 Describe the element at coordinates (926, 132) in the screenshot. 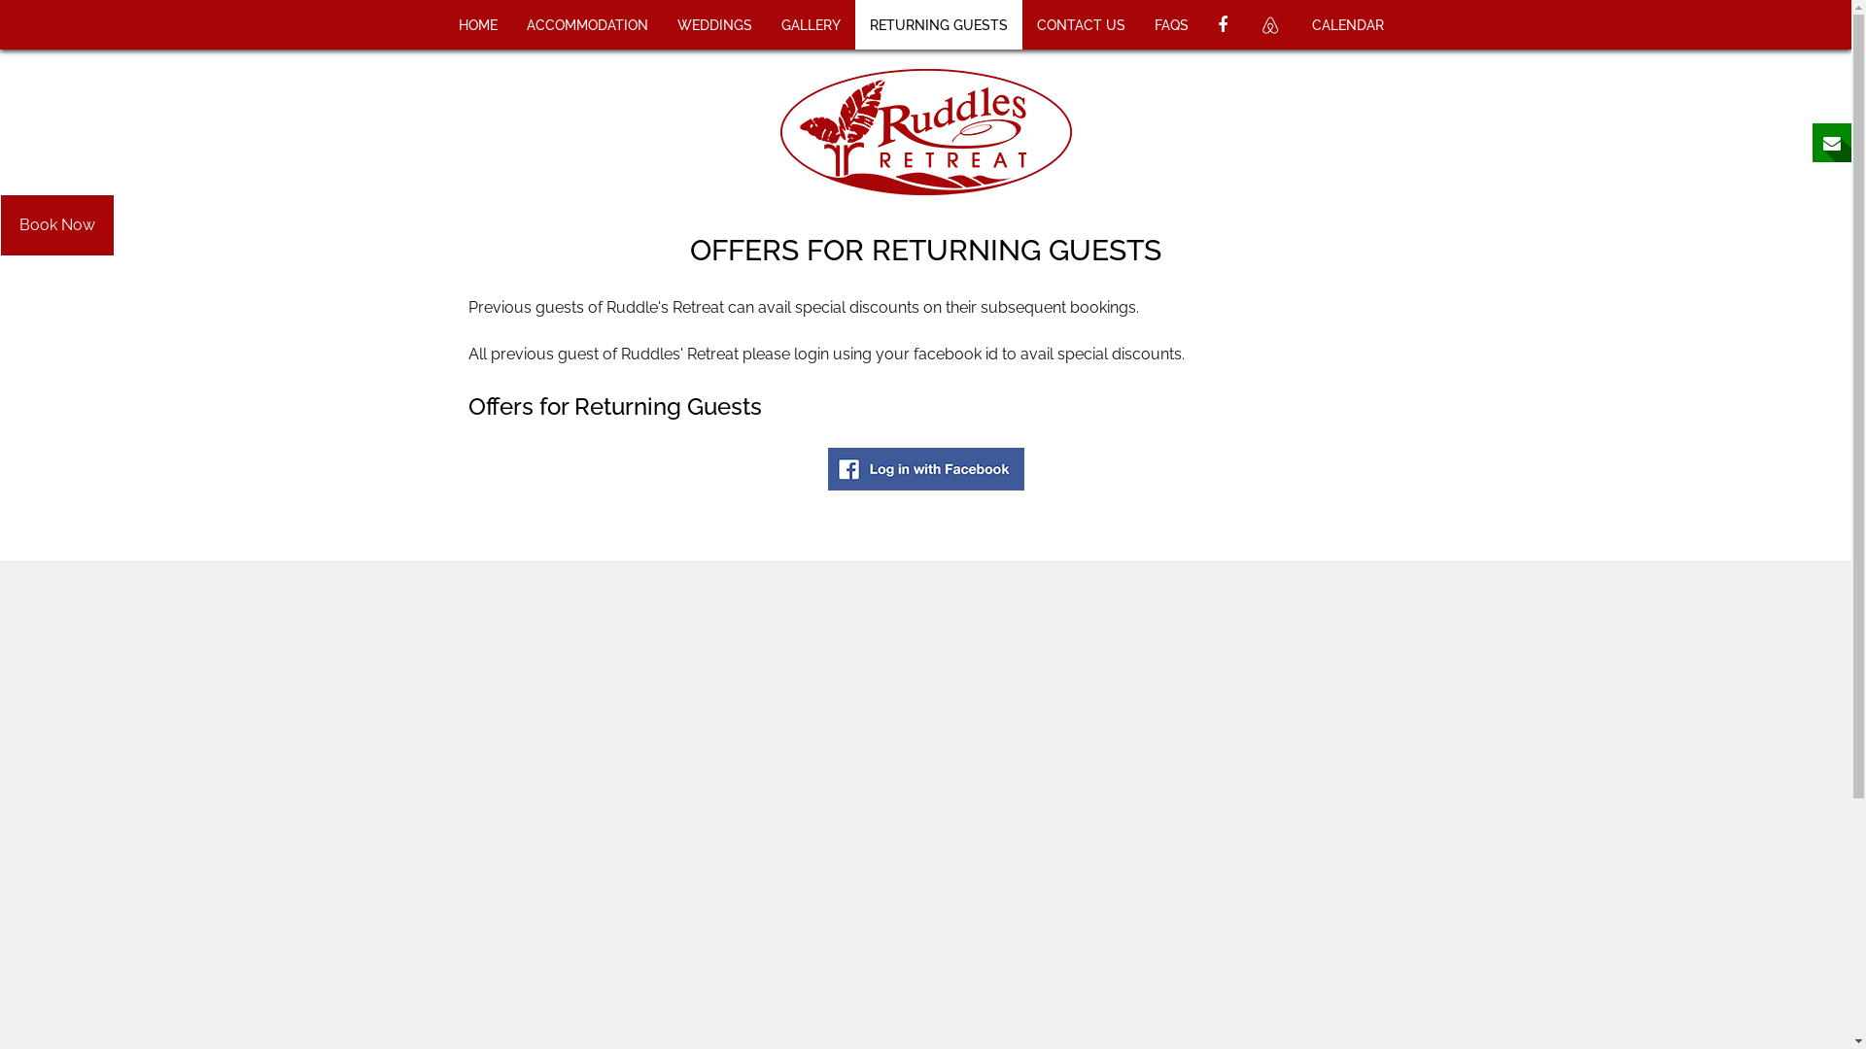

I see `Ruddle's Retreat - Maleny` at that location.